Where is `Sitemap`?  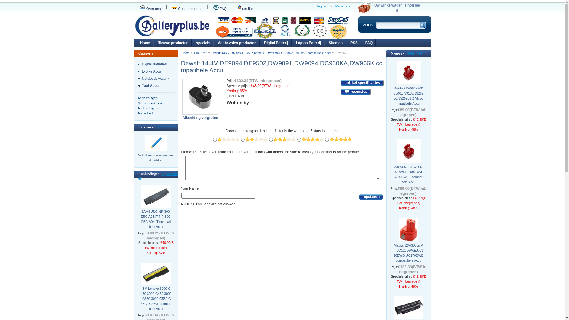
Sitemap is located at coordinates (335, 42).